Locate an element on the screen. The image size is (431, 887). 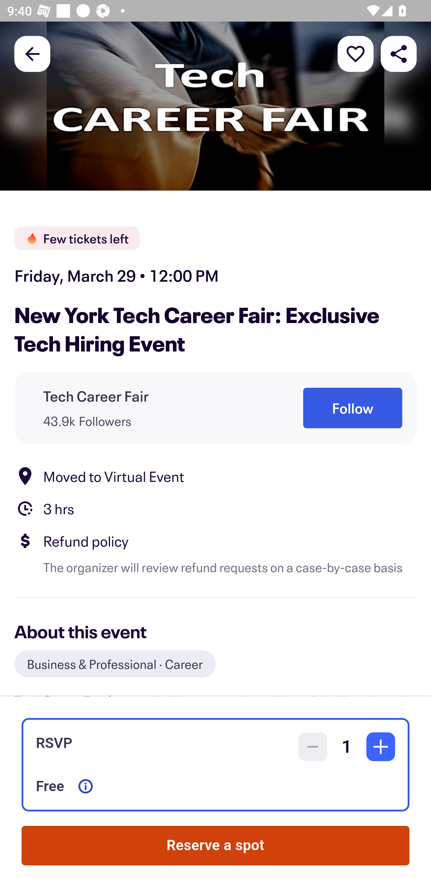
Location Moved to Virtual Event is located at coordinates (215, 476).